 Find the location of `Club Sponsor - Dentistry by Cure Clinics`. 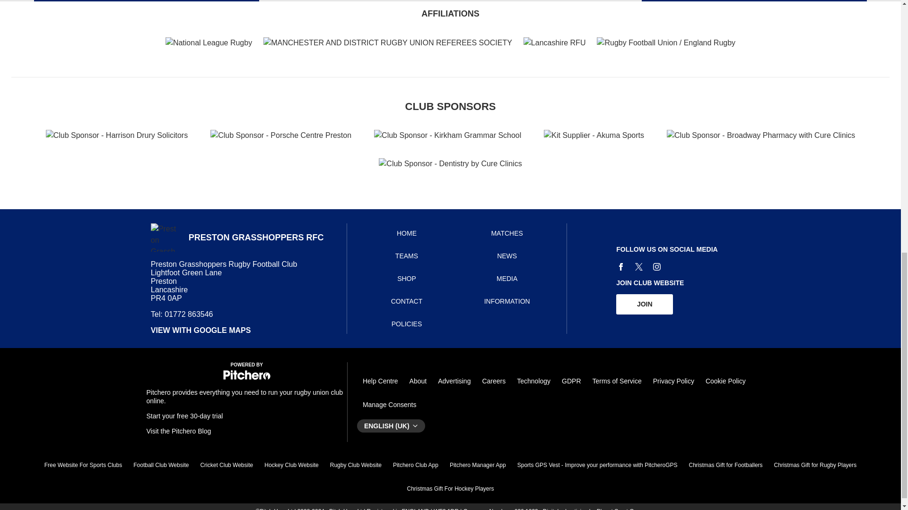

Club Sponsor - Dentistry by Cure Clinics is located at coordinates (450, 163).